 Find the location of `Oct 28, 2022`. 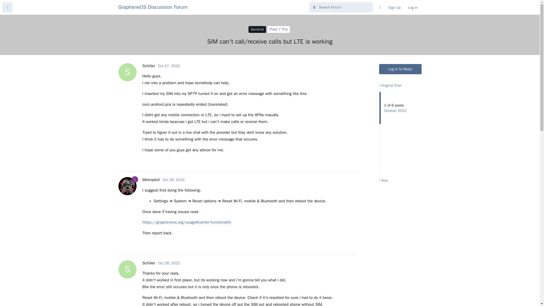

Oct 28, 2022 is located at coordinates (173, 180).